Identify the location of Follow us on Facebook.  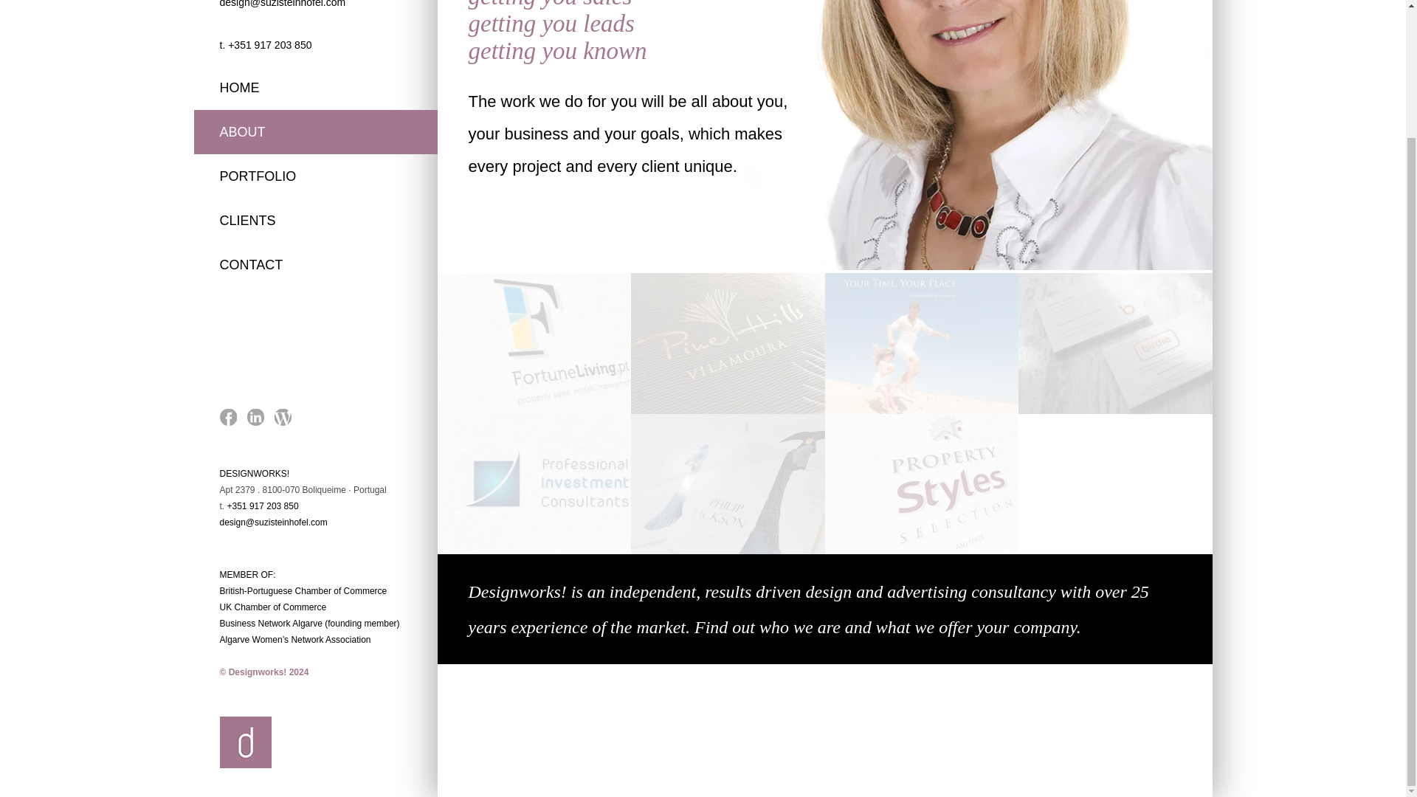
(227, 421).